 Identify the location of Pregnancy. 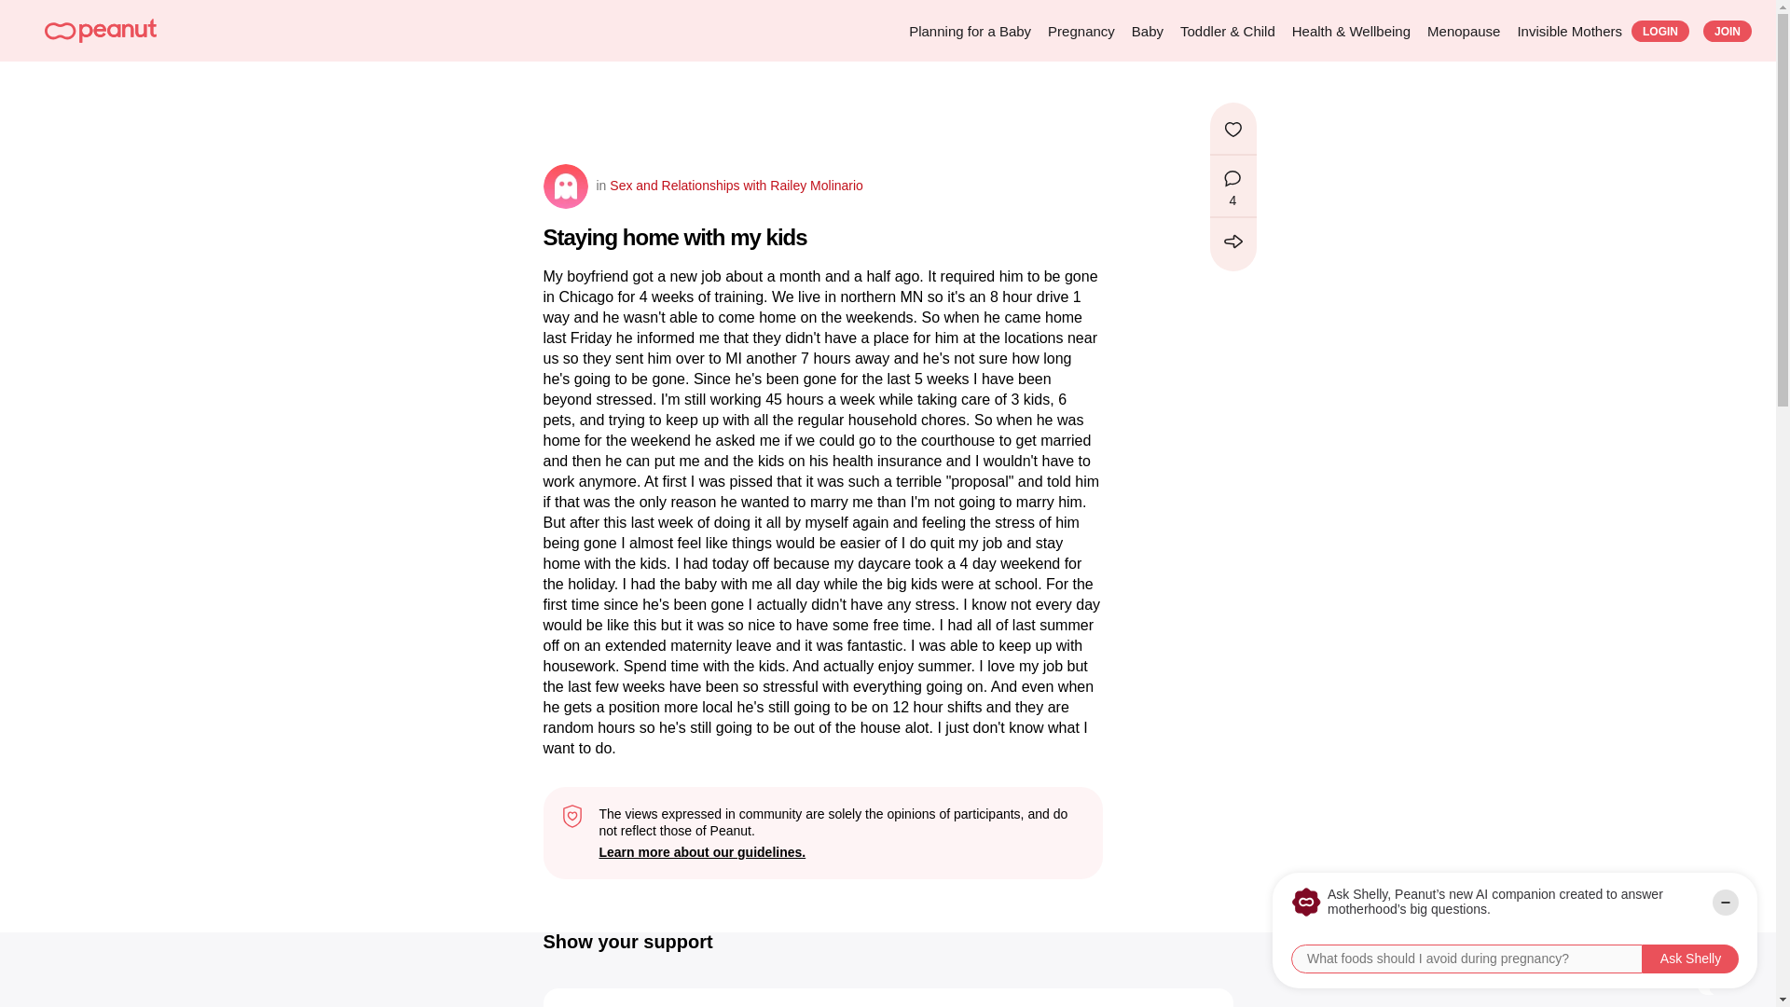
(1081, 31).